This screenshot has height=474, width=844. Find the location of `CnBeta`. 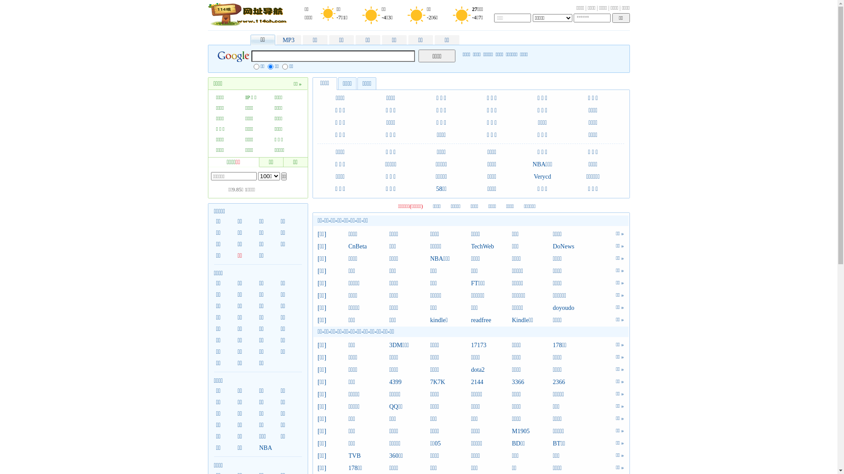

CnBeta is located at coordinates (368, 247).